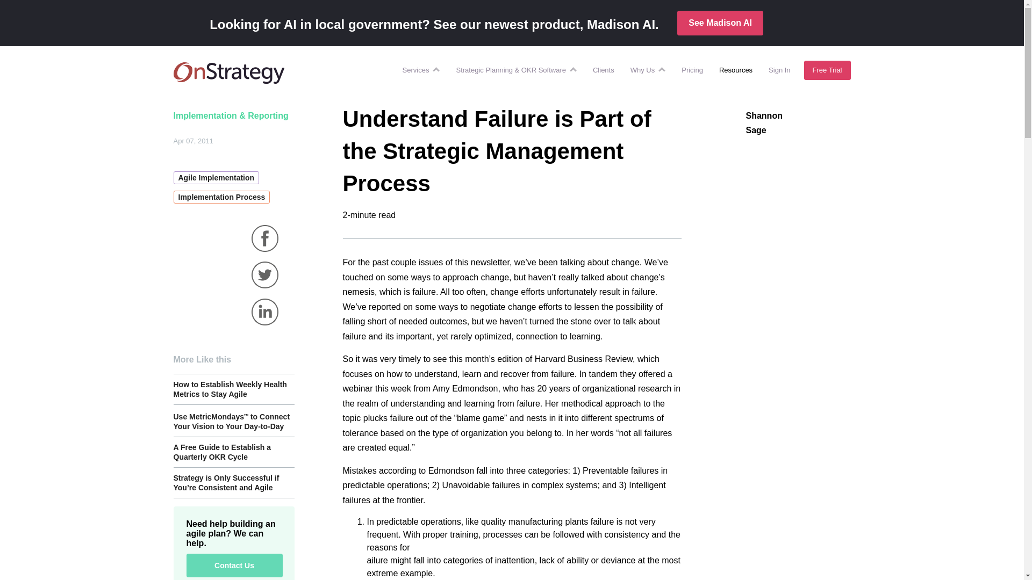  I want to click on See Madison AI, so click(720, 23).